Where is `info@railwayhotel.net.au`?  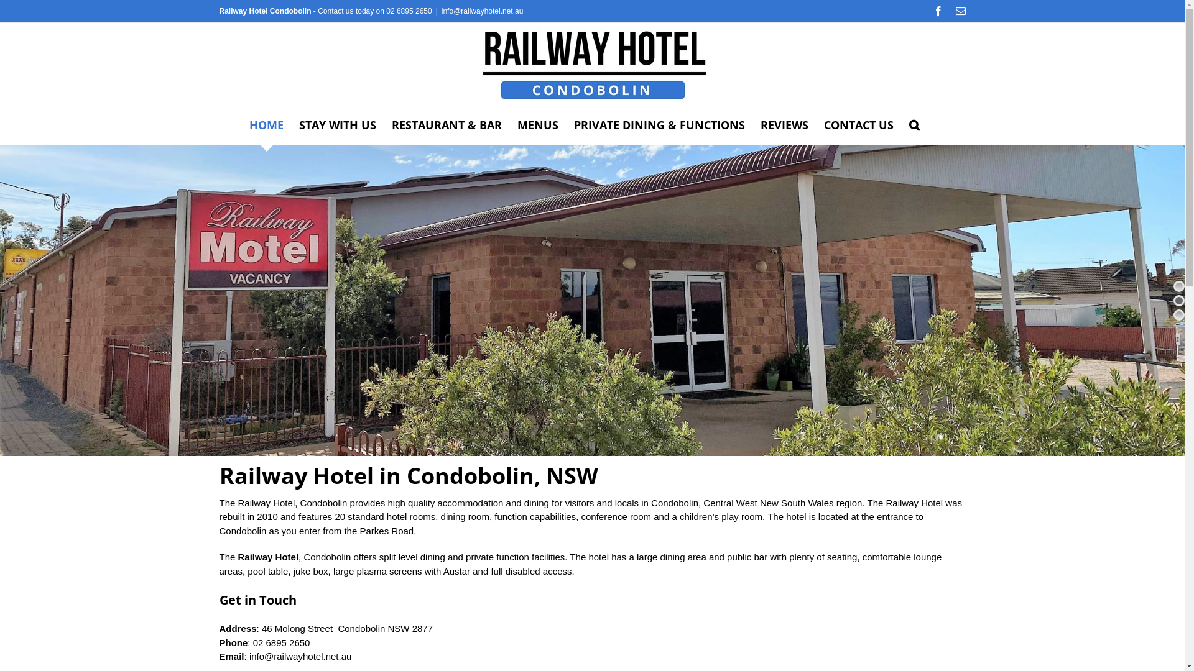
info@railwayhotel.net.au is located at coordinates (301, 656).